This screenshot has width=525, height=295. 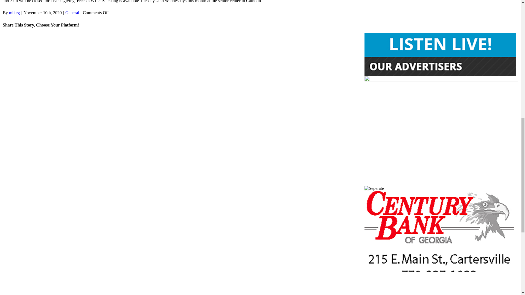 What do you see at coordinates (14, 13) in the screenshot?
I see `Posts by mikeg` at bounding box center [14, 13].